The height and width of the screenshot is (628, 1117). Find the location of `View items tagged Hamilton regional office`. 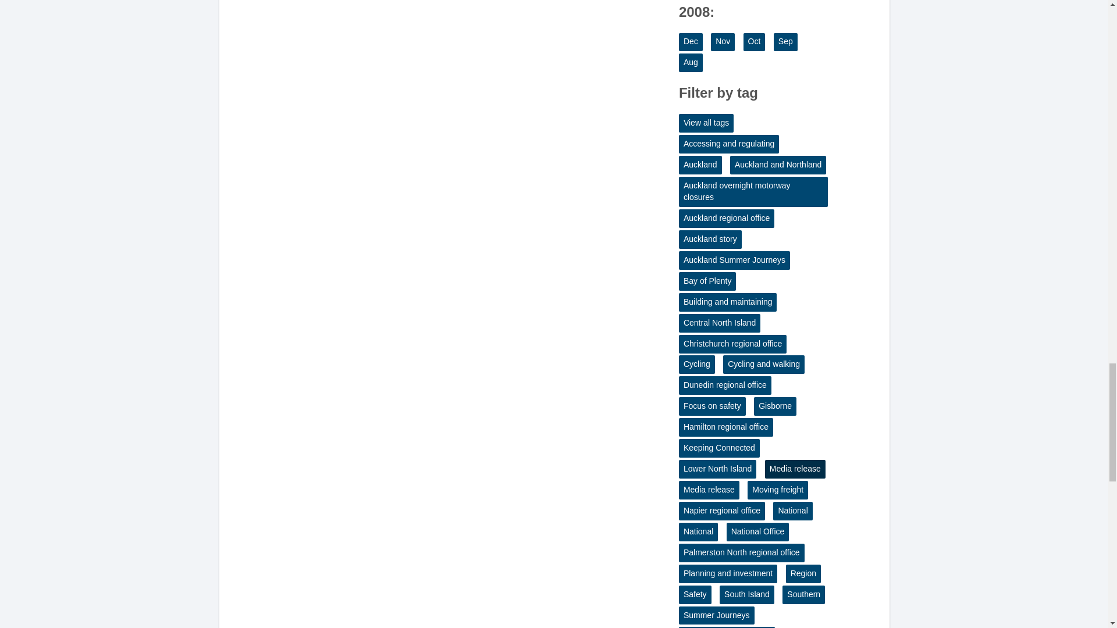

View items tagged Hamilton regional office is located at coordinates (726, 427).